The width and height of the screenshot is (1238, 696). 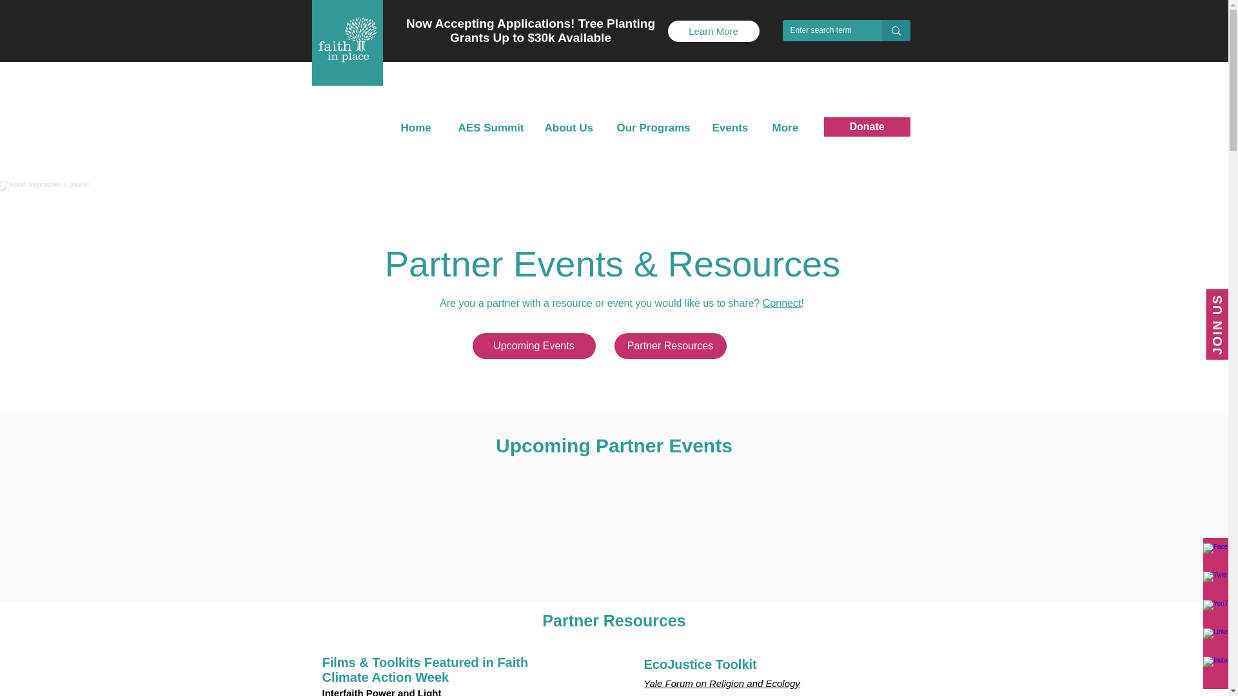 What do you see at coordinates (571, 128) in the screenshot?
I see `About Us` at bounding box center [571, 128].